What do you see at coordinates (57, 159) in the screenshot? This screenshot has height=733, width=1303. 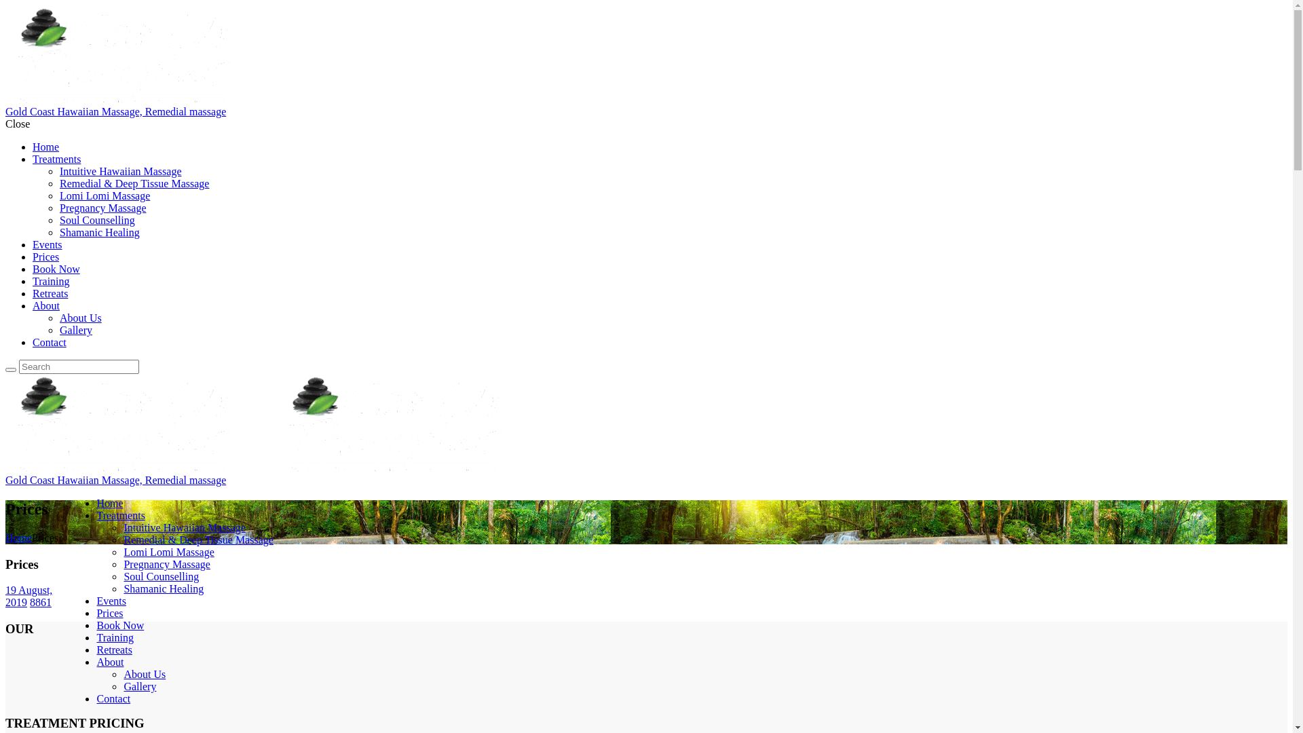 I see `Treatments` at bounding box center [57, 159].